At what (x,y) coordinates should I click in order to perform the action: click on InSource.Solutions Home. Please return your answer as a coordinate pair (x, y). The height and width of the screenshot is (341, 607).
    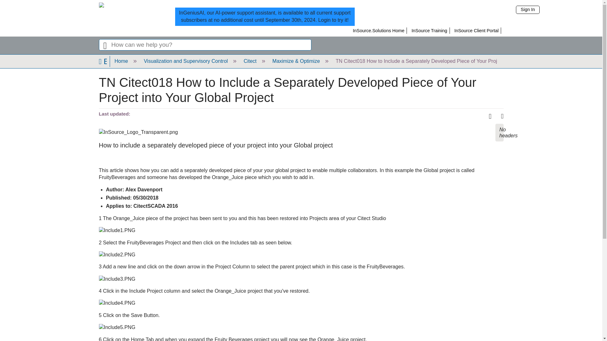
    Looking at the image, I should click on (378, 30).